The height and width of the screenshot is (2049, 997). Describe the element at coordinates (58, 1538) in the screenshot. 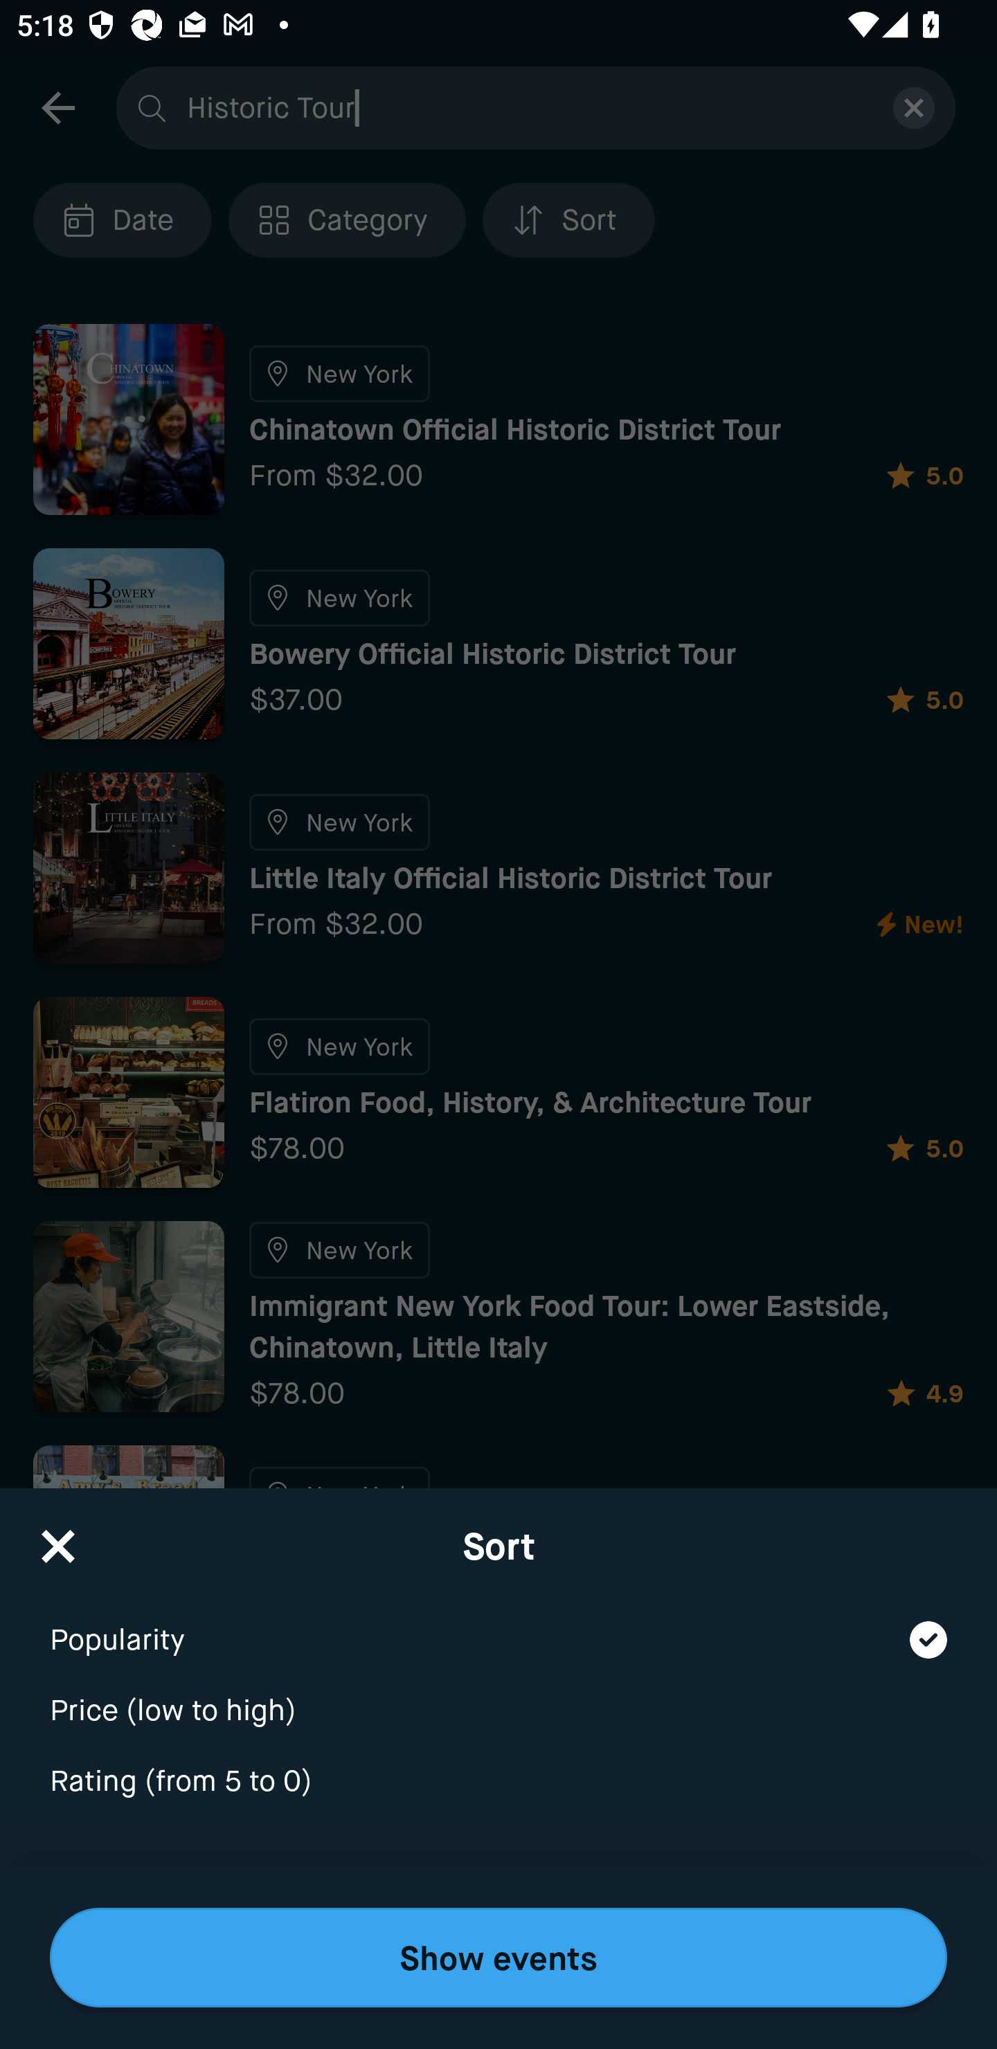

I see `CloseButton` at that location.